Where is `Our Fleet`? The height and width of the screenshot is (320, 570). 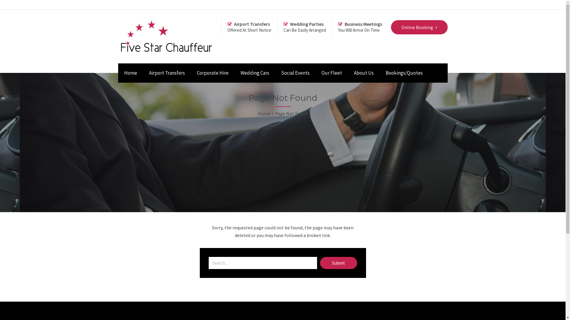
Our Fleet is located at coordinates (331, 73).